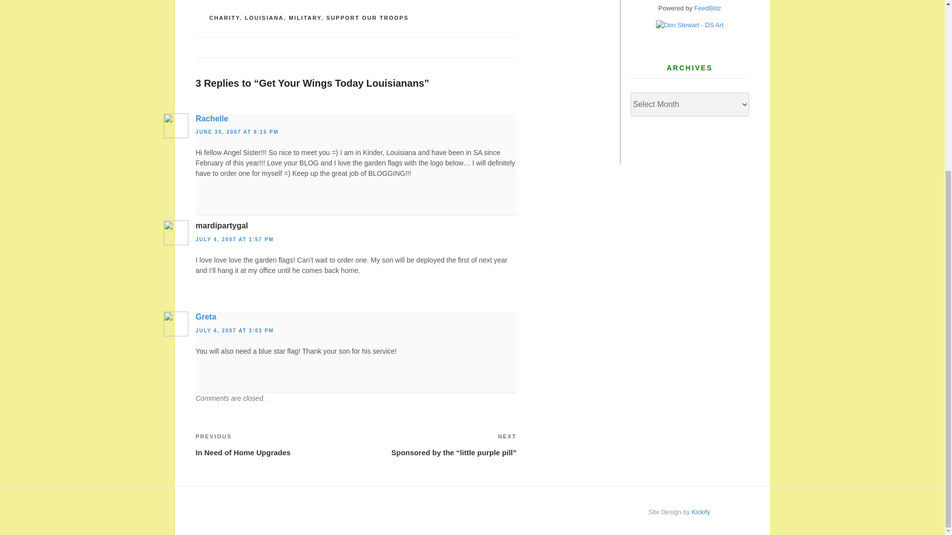 The width and height of the screenshot is (952, 535). What do you see at coordinates (707, 8) in the screenshot?
I see `FeedBlitz` at bounding box center [707, 8].